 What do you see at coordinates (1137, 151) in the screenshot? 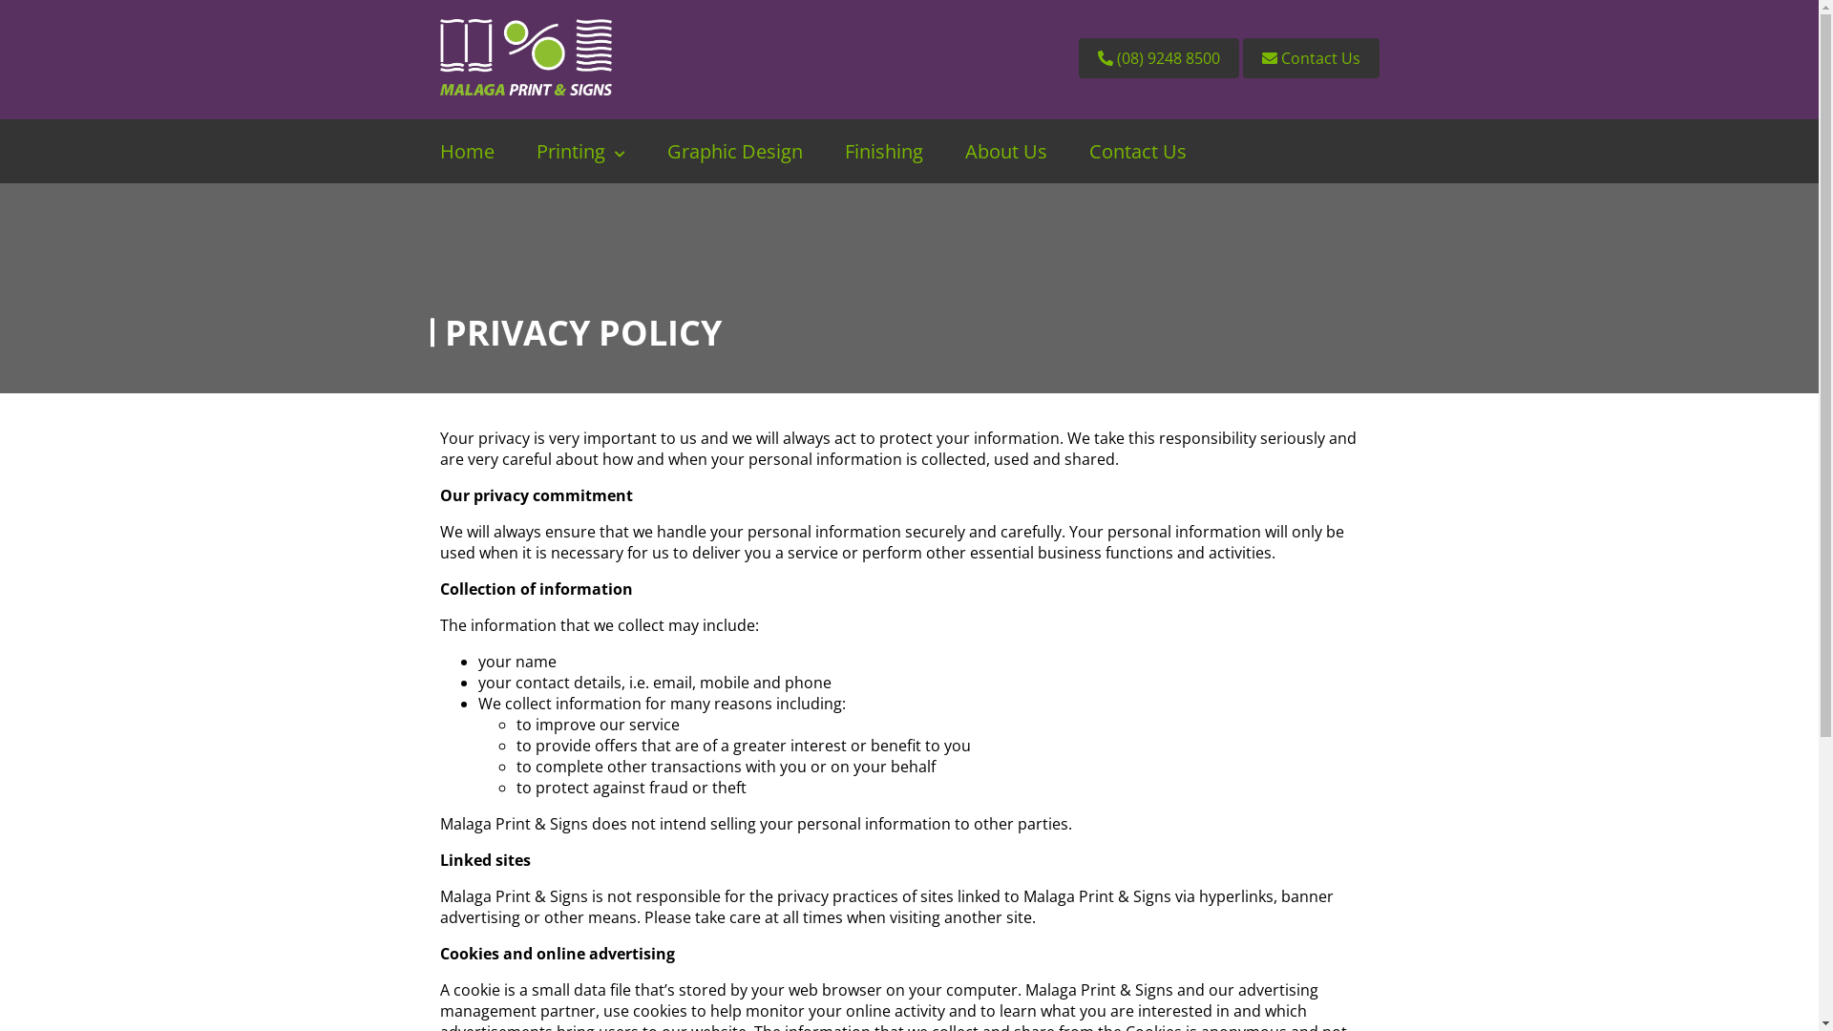
I see `Contact Us` at bounding box center [1137, 151].